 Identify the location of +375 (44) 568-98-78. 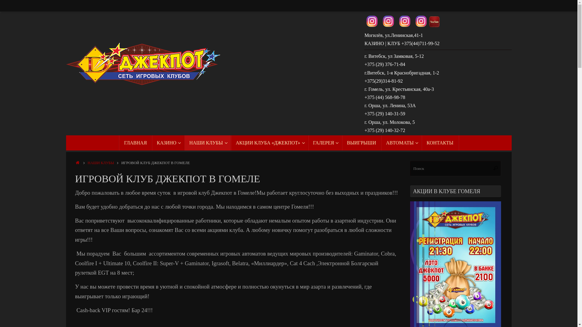
(385, 97).